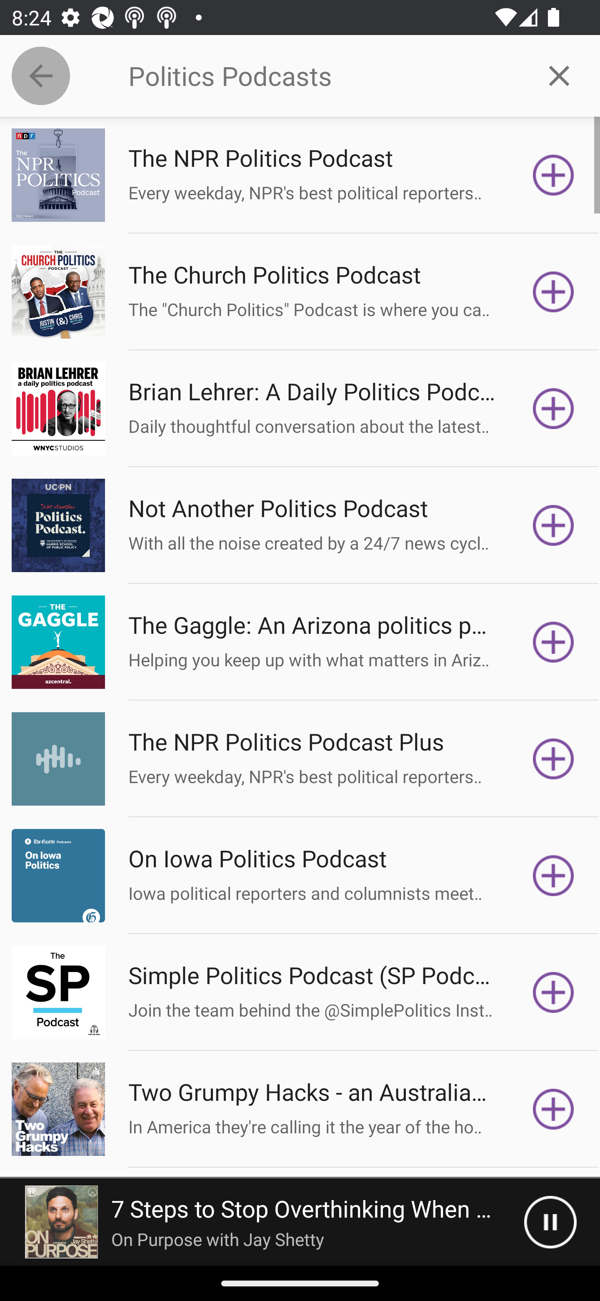  What do you see at coordinates (559, 75) in the screenshot?
I see `Clear query` at bounding box center [559, 75].